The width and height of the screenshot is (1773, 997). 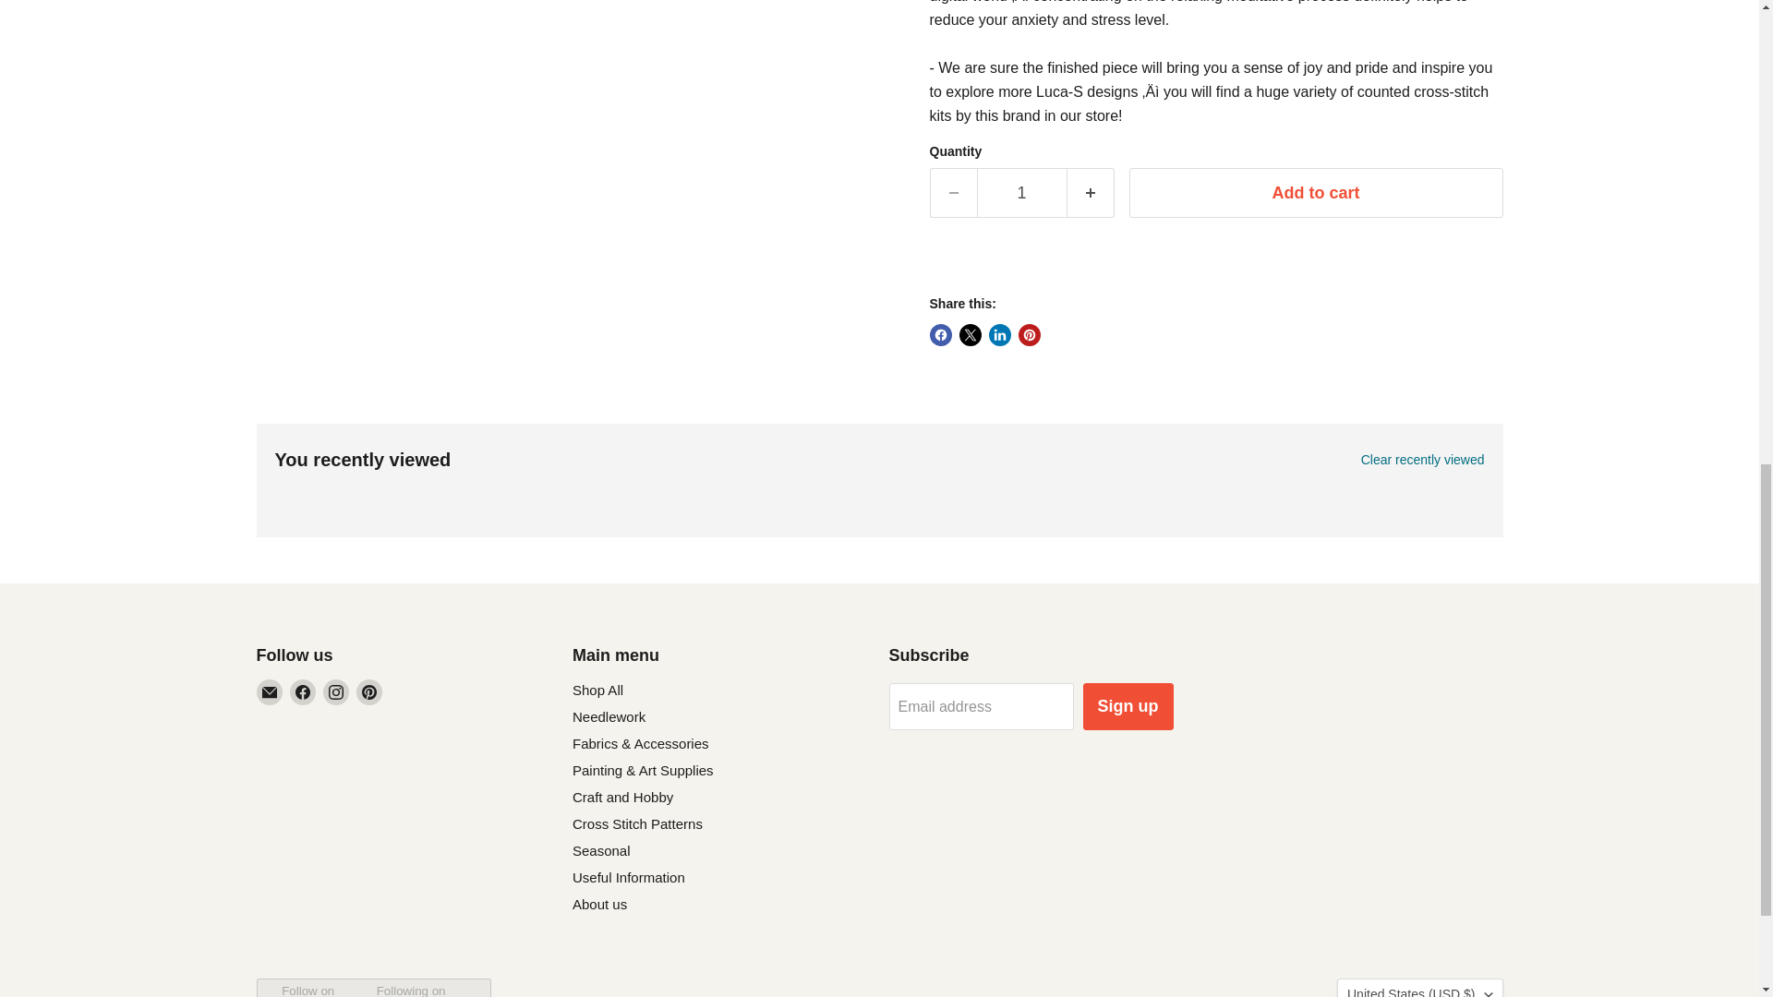 I want to click on Instagram, so click(x=336, y=691).